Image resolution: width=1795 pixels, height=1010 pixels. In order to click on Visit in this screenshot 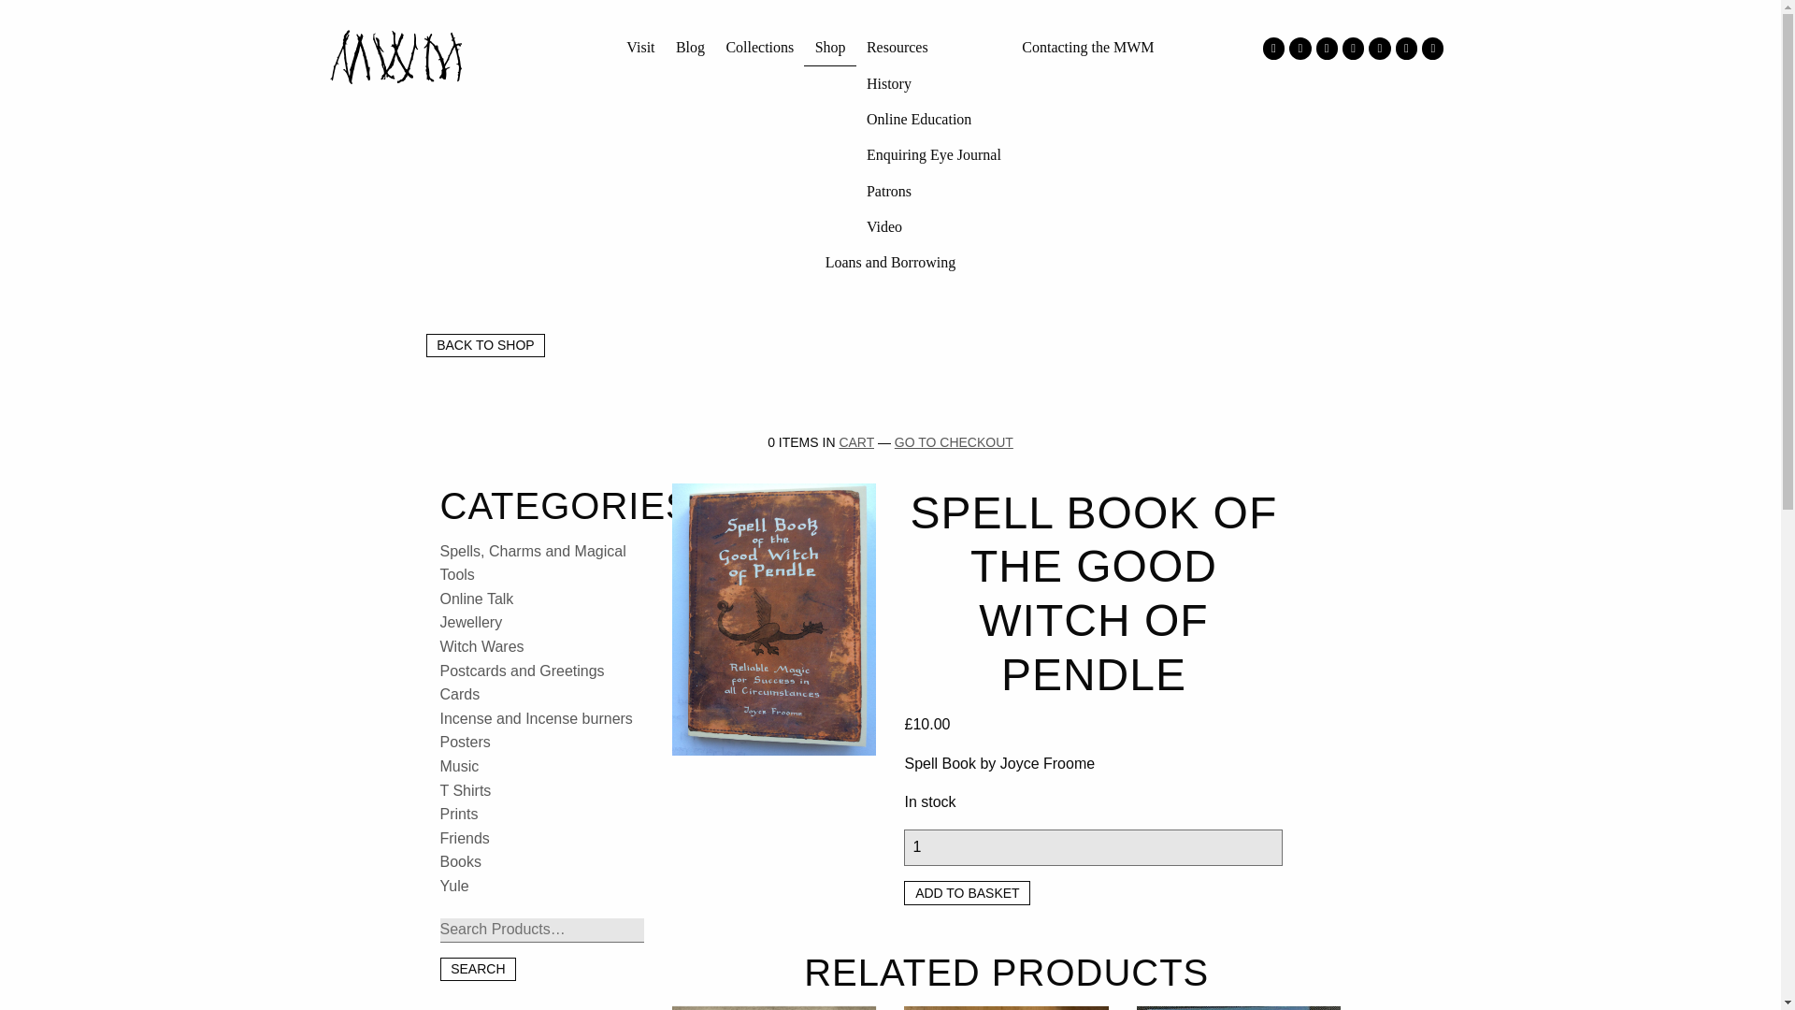, I will do `click(640, 48)`.